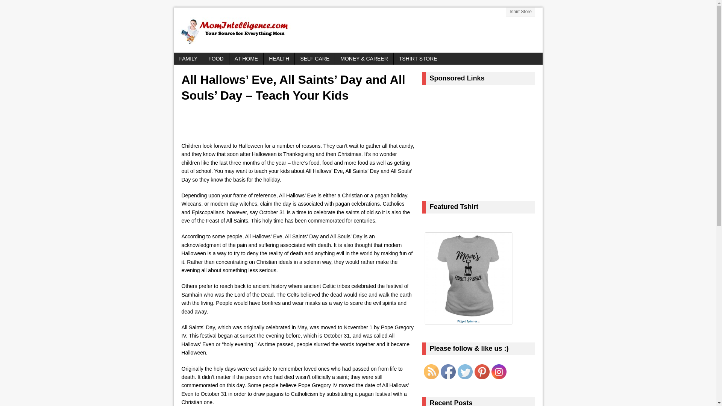 This screenshot has width=722, height=406. Describe the element at coordinates (358, 30) in the screenshot. I see `Tips, Recipes and Sanity for Moms` at that location.